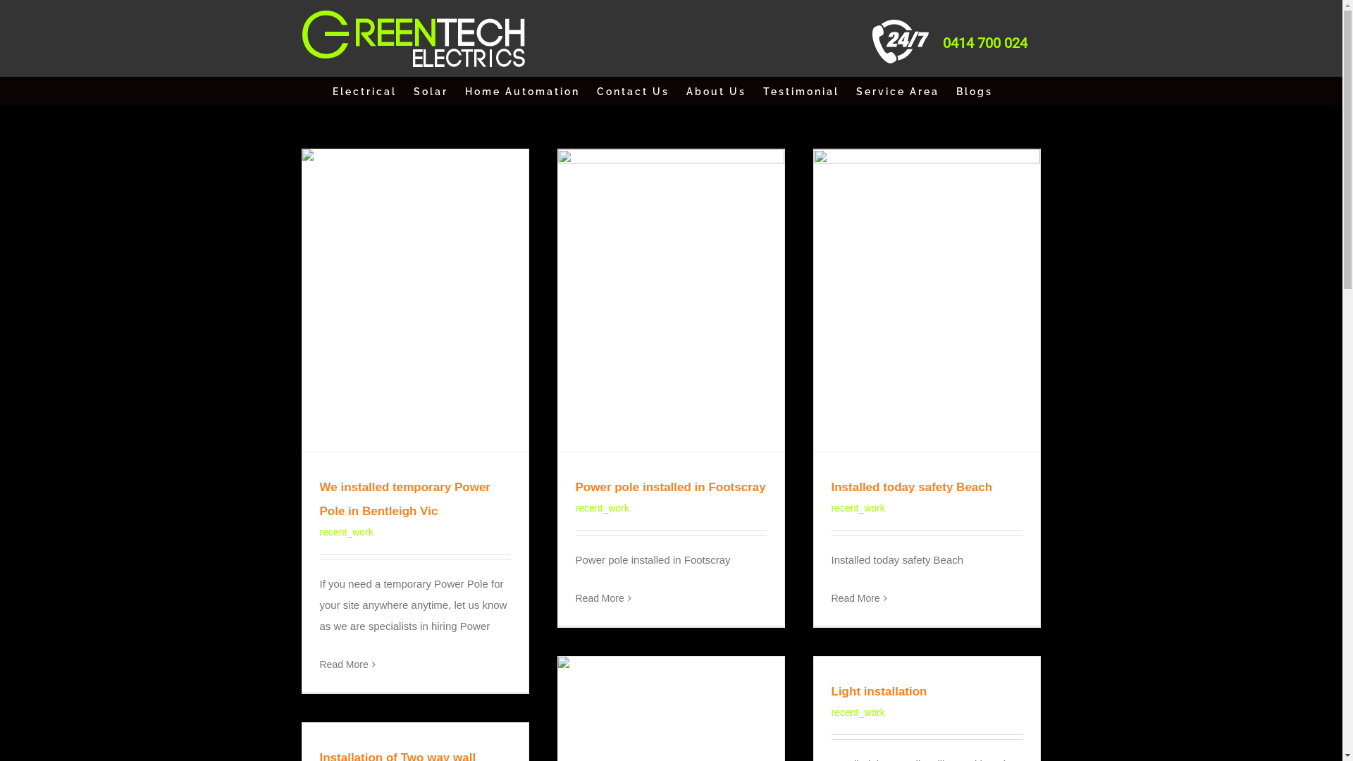 Image resolution: width=1353 pixels, height=761 pixels. I want to click on Blogs, so click(975, 92).